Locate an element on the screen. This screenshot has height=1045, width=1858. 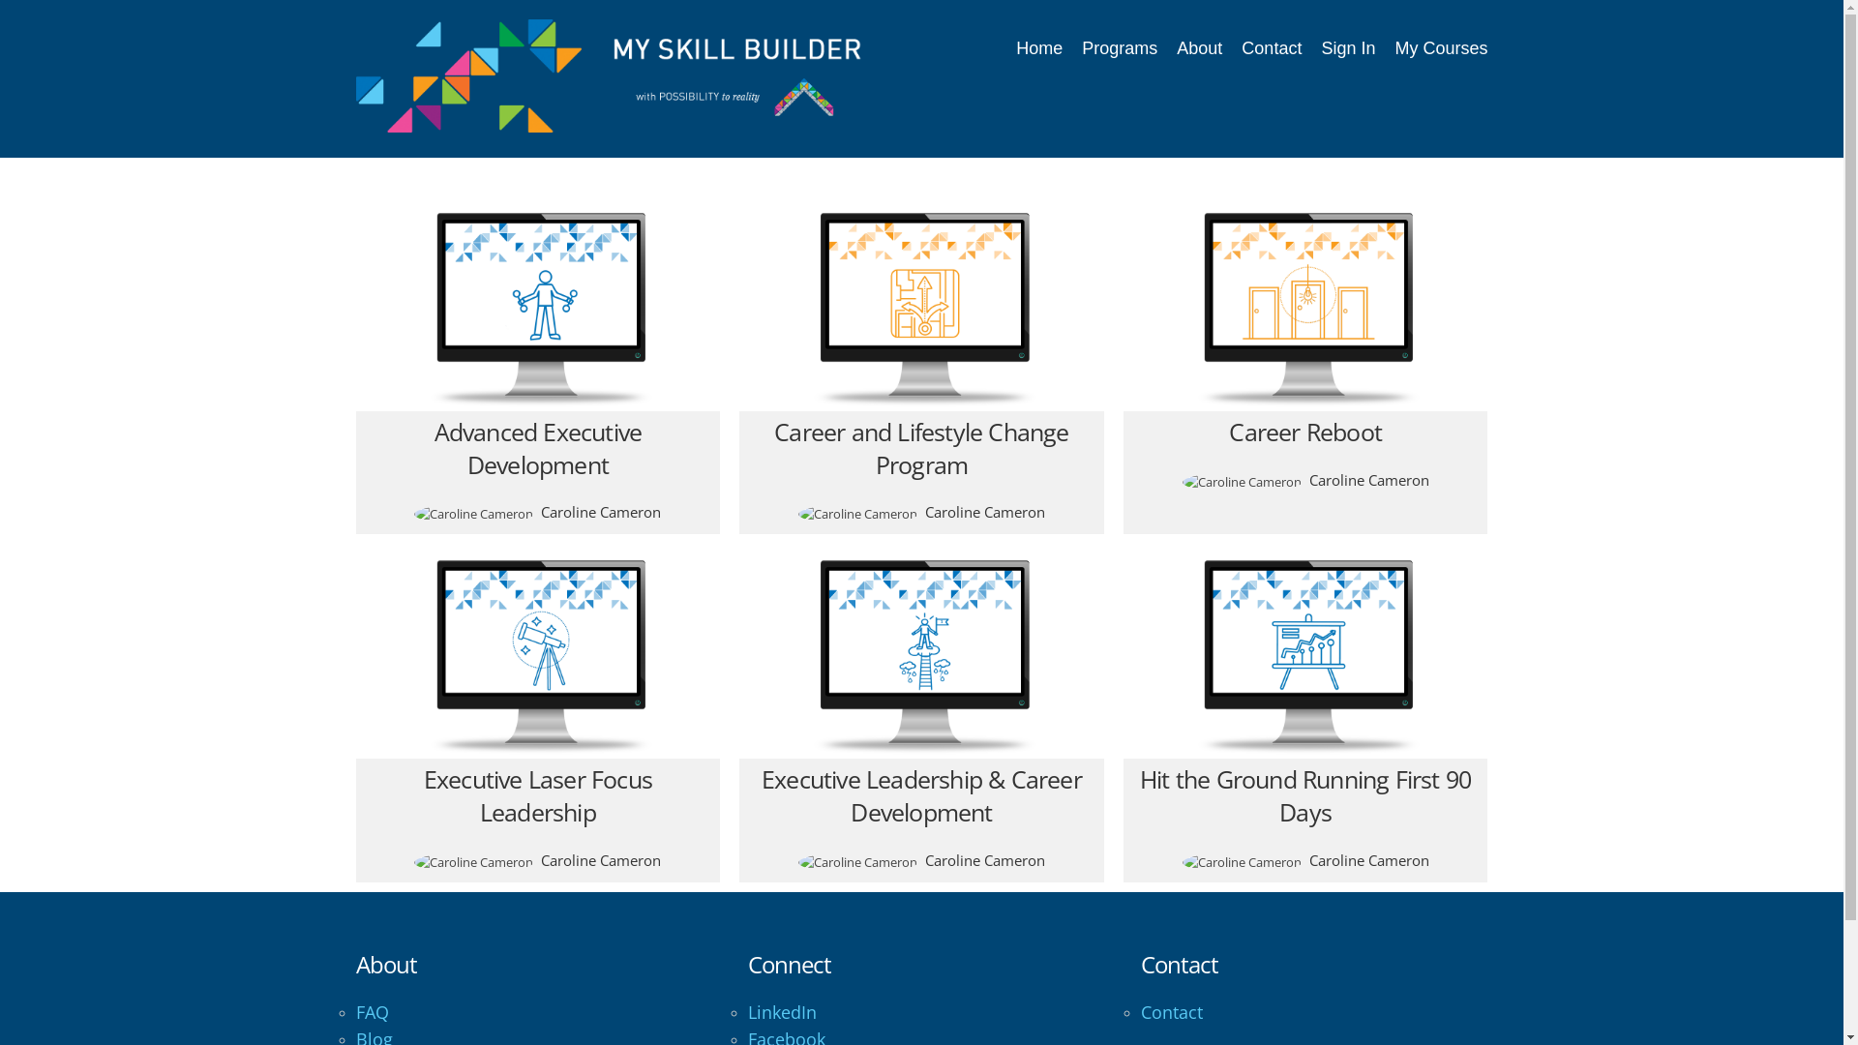
About is located at coordinates (1200, 48).